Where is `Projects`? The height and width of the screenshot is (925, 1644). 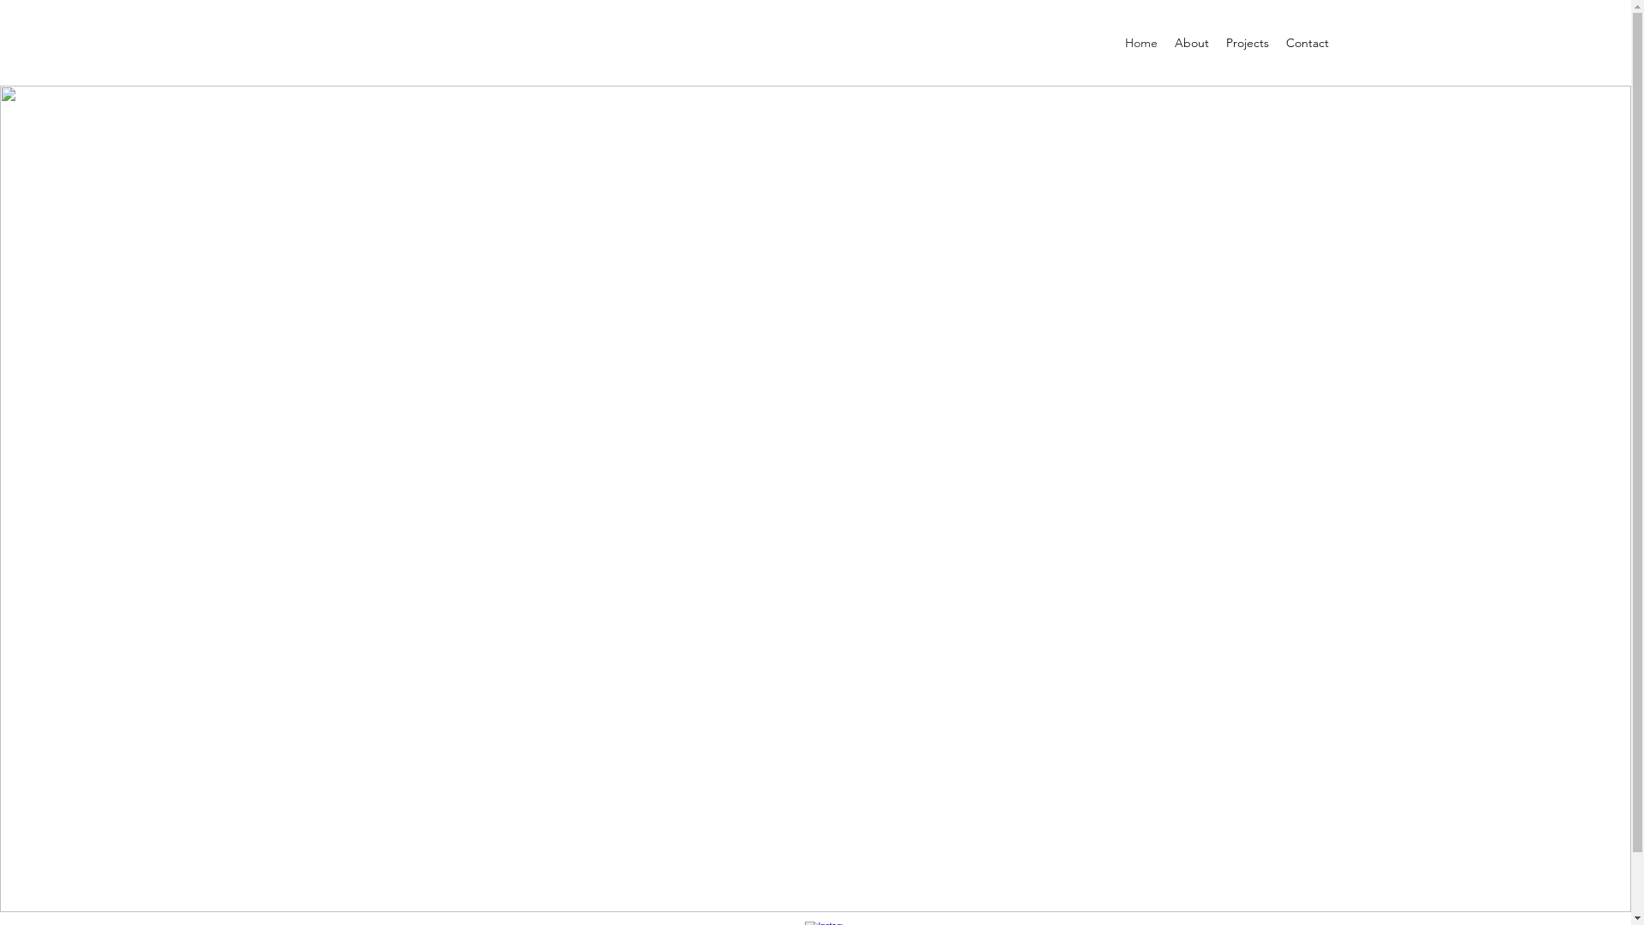 Projects is located at coordinates (1248, 43).